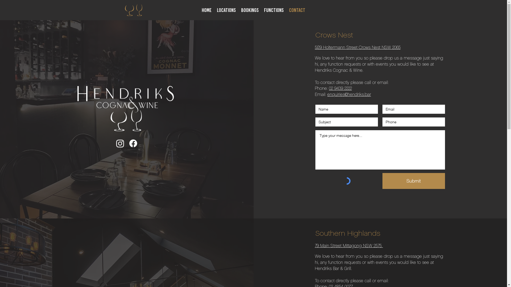 The image size is (511, 287). Describe the element at coordinates (414, 181) in the screenshot. I see `Submit` at that location.